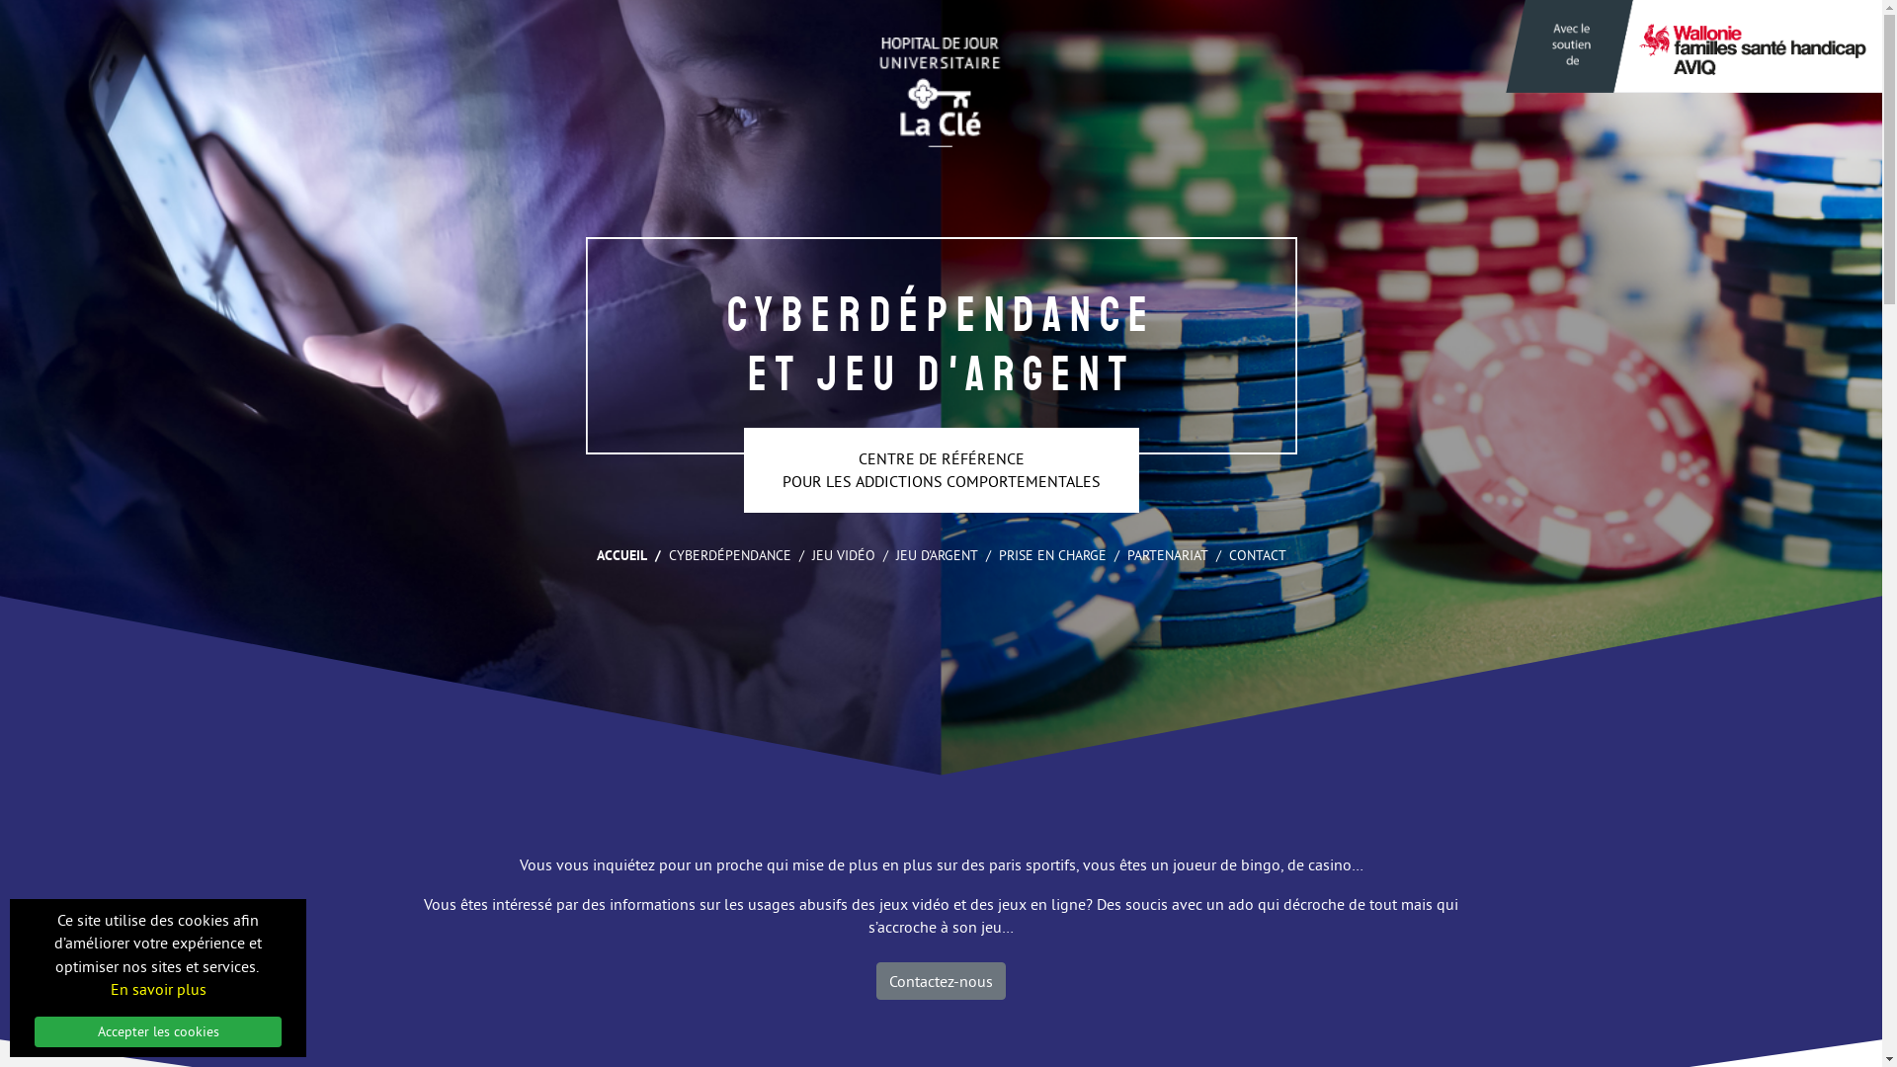 Image resolution: width=1897 pixels, height=1067 pixels. I want to click on CONTACT, so click(1258, 559).